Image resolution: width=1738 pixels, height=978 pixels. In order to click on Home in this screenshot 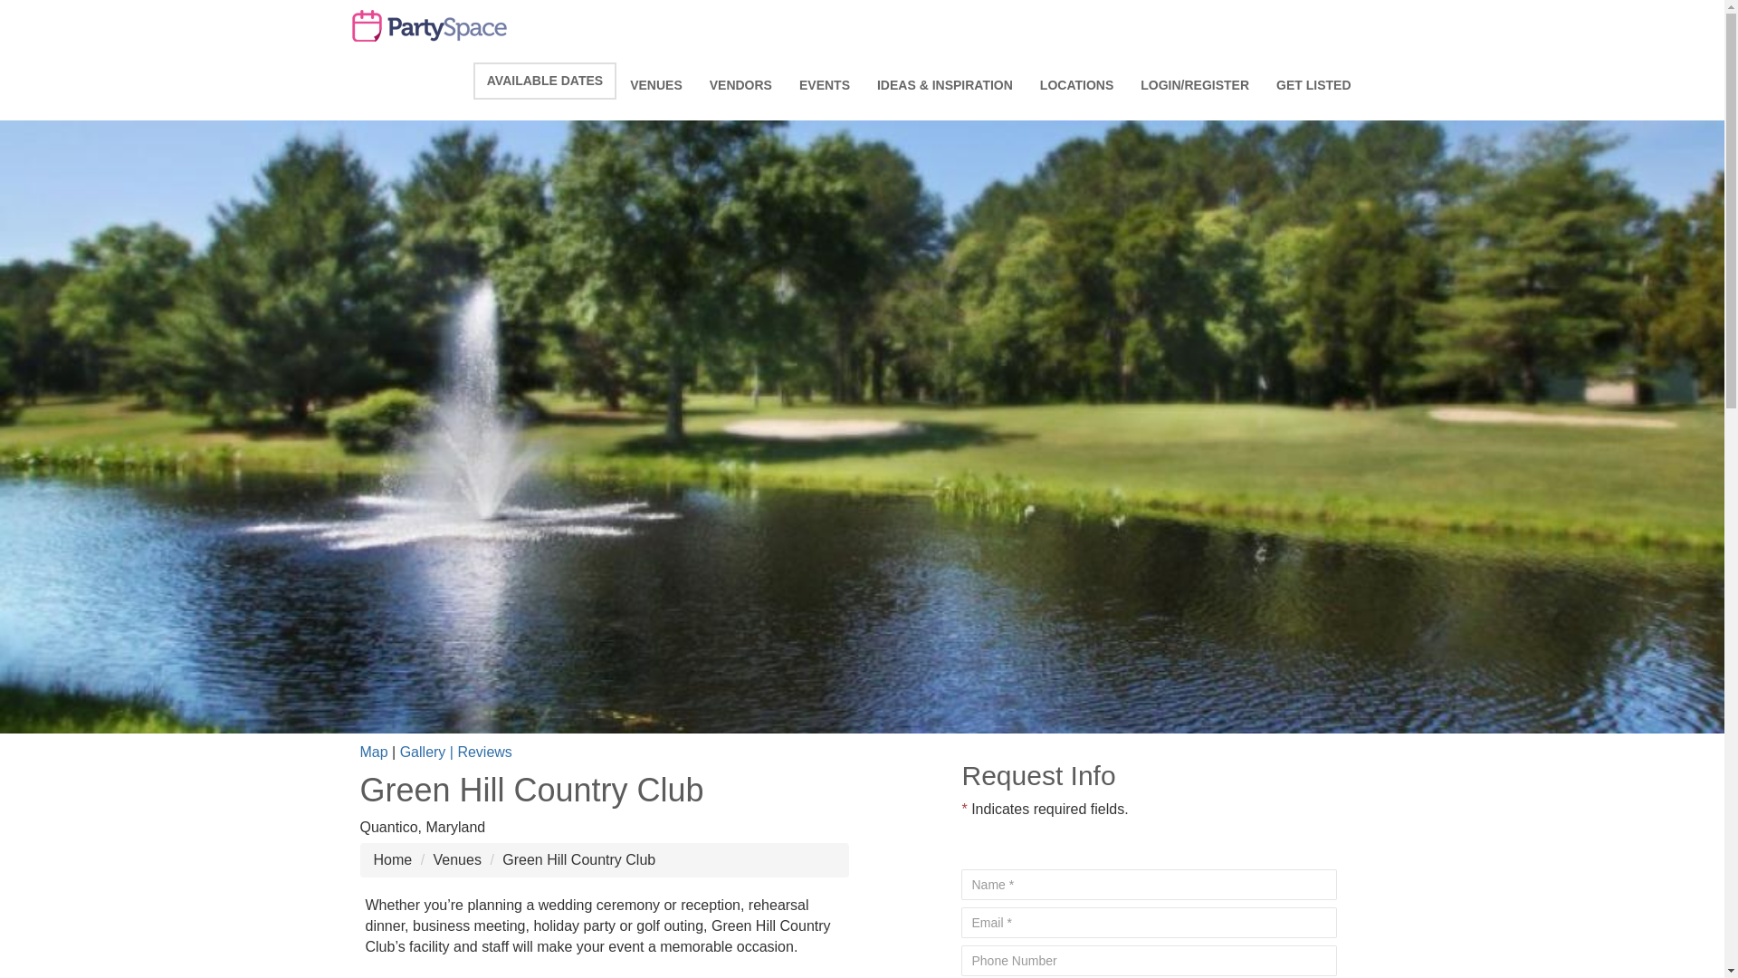, I will do `click(393, 858)`.